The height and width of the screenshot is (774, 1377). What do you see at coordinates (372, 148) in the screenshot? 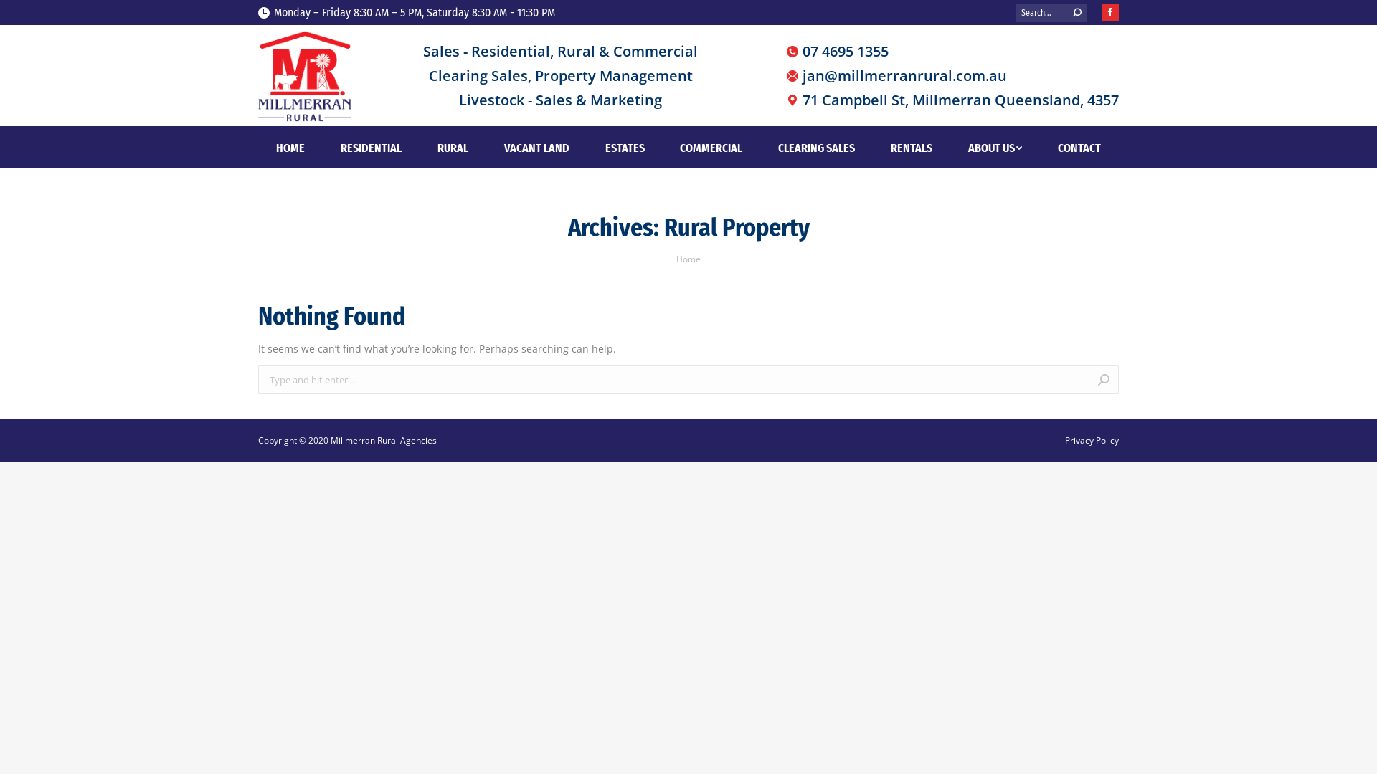
I see `RESIDENTIAL` at bounding box center [372, 148].